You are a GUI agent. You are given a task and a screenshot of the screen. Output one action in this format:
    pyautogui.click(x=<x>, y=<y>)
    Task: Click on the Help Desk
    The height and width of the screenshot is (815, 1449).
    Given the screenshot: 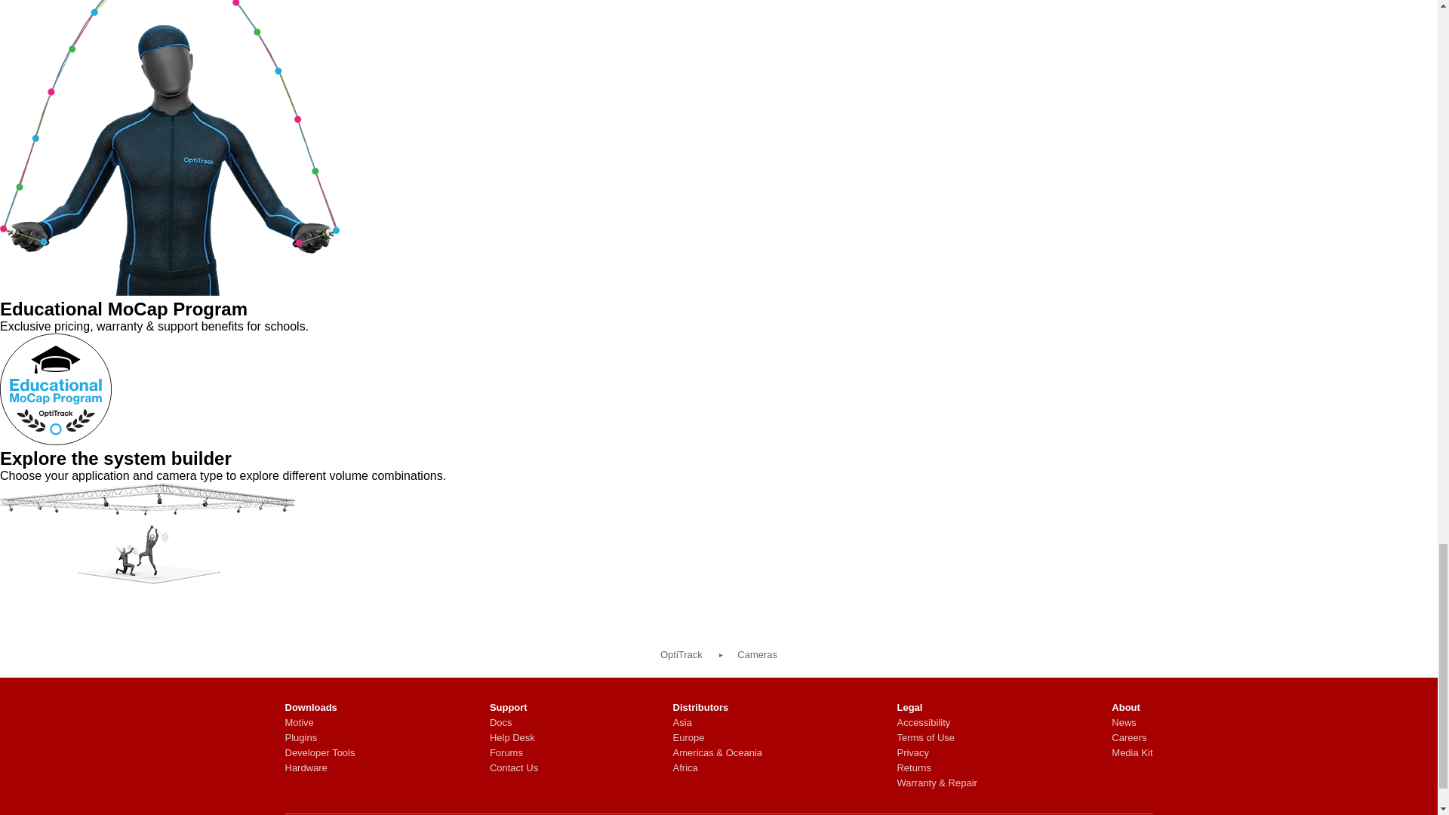 What is the action you would take?
    pyautogui.click(x=513, y=738)
    